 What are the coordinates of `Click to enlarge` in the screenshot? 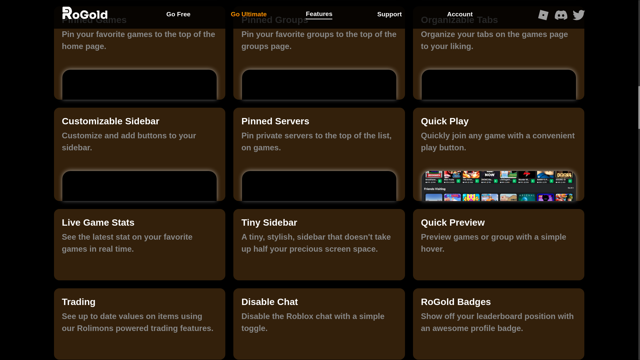 It's located at (319, 85).